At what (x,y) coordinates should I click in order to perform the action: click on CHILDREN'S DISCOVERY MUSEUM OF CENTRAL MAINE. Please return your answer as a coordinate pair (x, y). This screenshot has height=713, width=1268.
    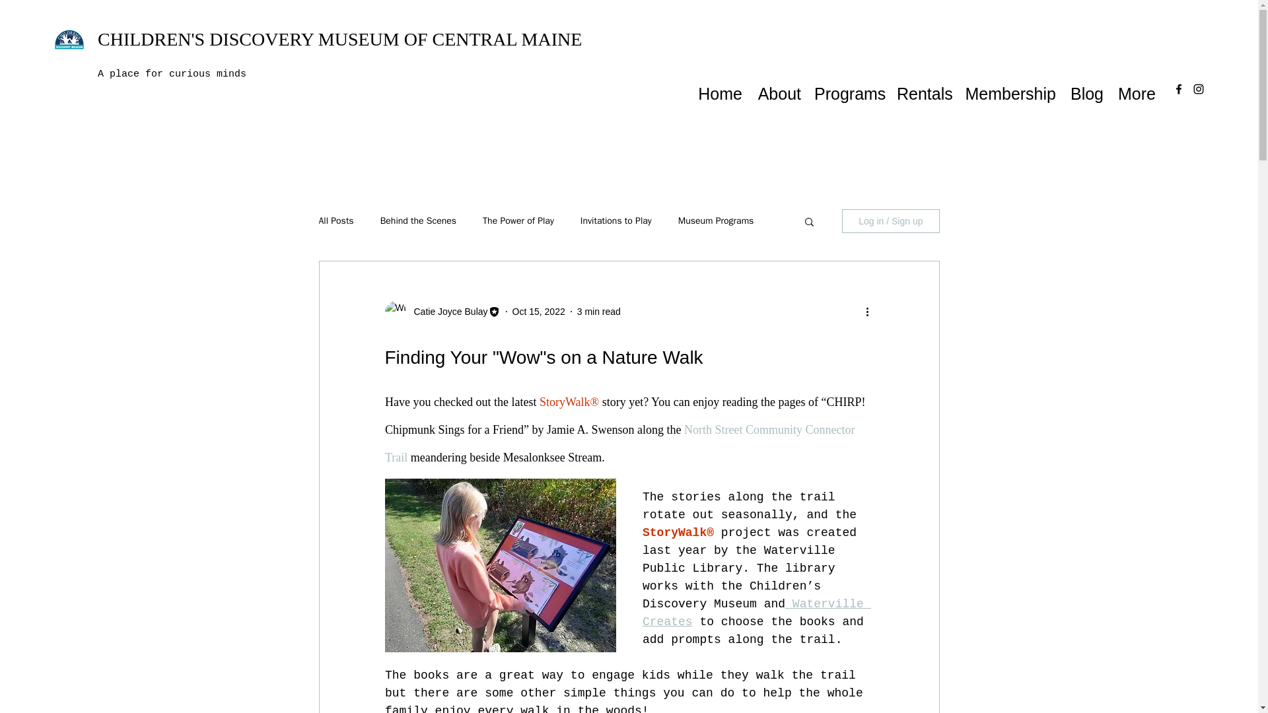
    Looking at the image, I should click on (339, 39).